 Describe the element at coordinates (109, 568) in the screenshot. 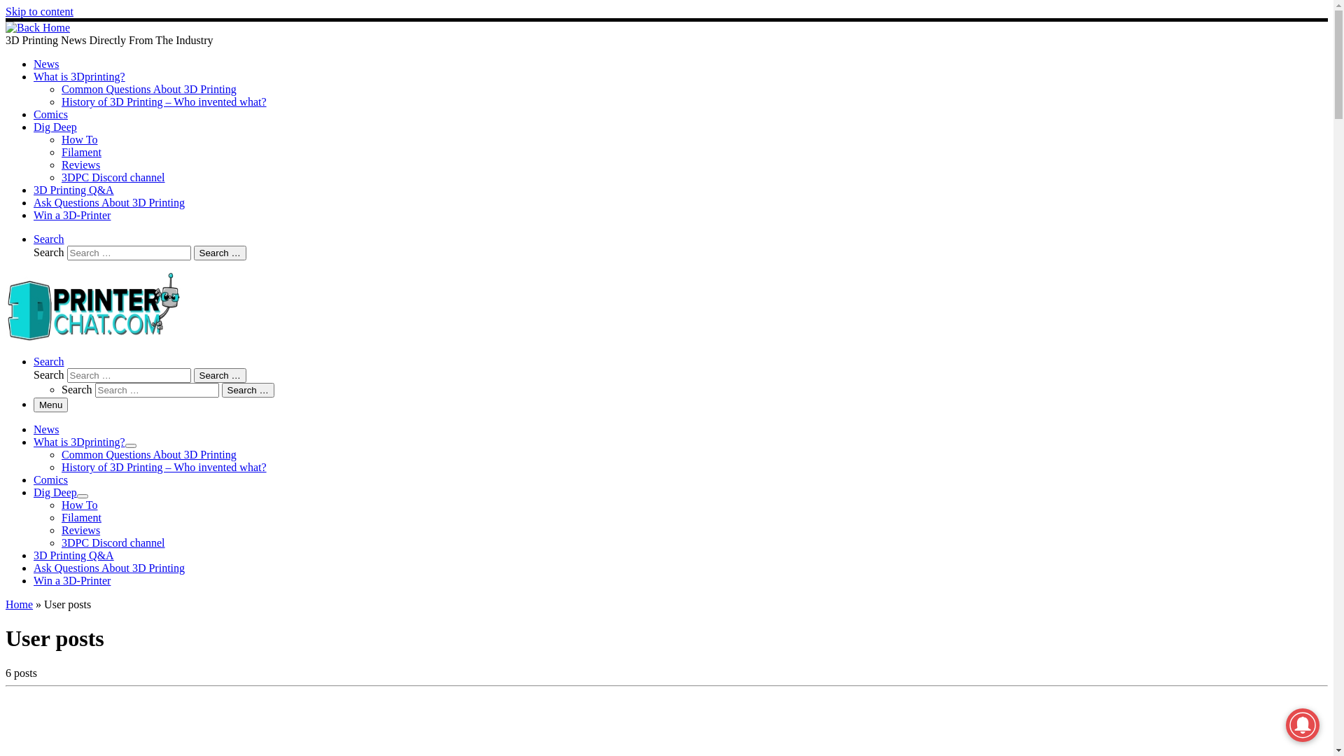

I see `Ask Questions About 3D Printing` at that location.